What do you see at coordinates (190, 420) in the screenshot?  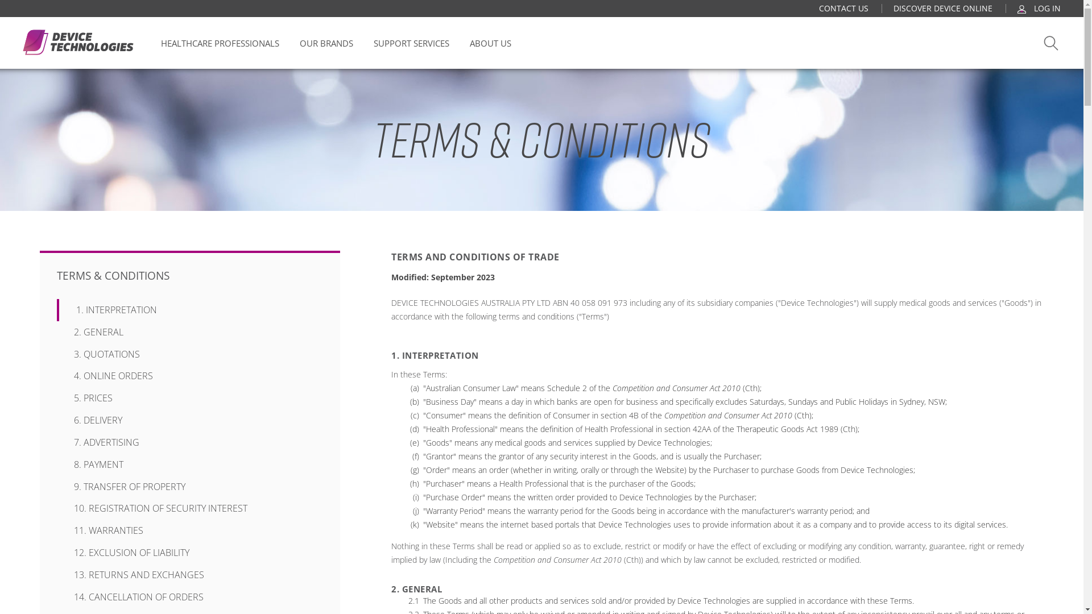 I see `6. DELIVERY` at bounding box center [190, 420].